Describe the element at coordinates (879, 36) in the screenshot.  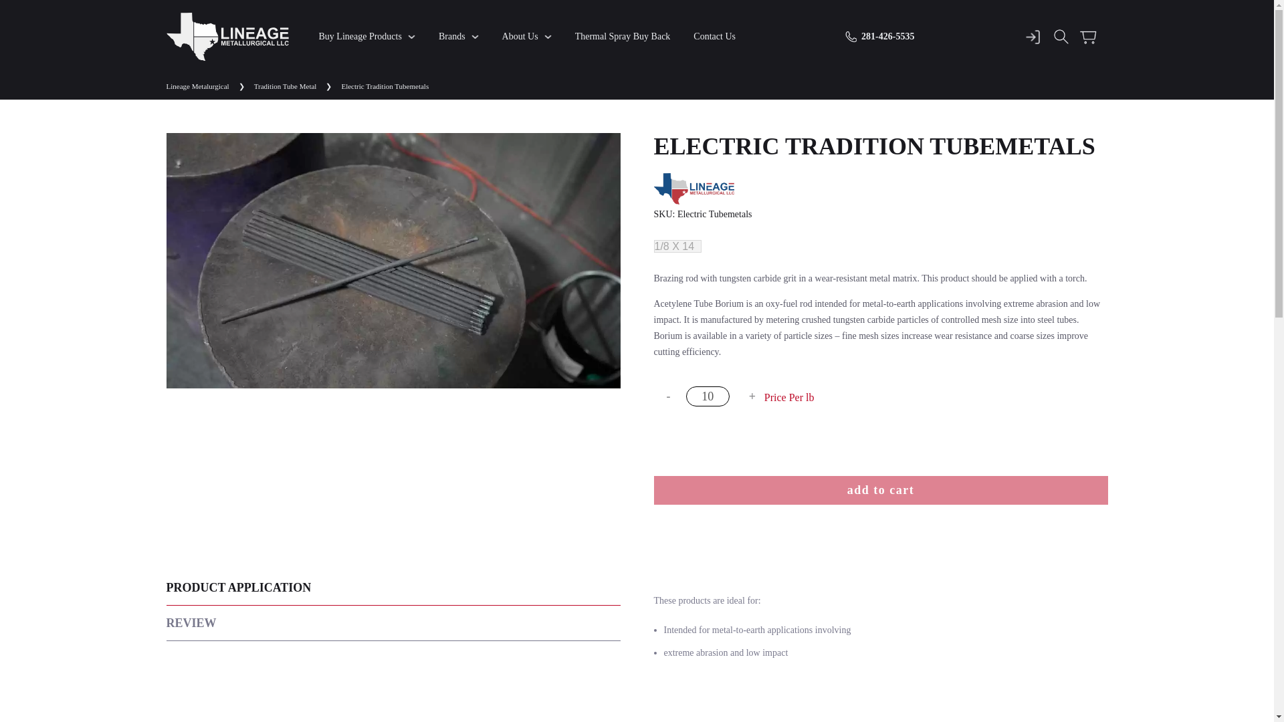
I see `281-426-5535` at that location.